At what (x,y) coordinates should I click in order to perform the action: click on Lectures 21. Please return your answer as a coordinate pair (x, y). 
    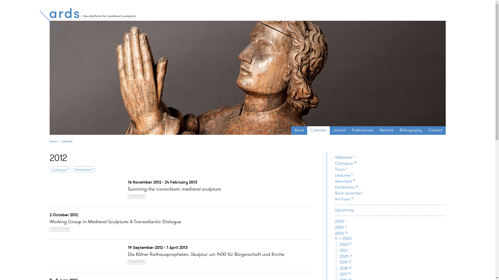
    Looking at the image, I should click on (344, 175).